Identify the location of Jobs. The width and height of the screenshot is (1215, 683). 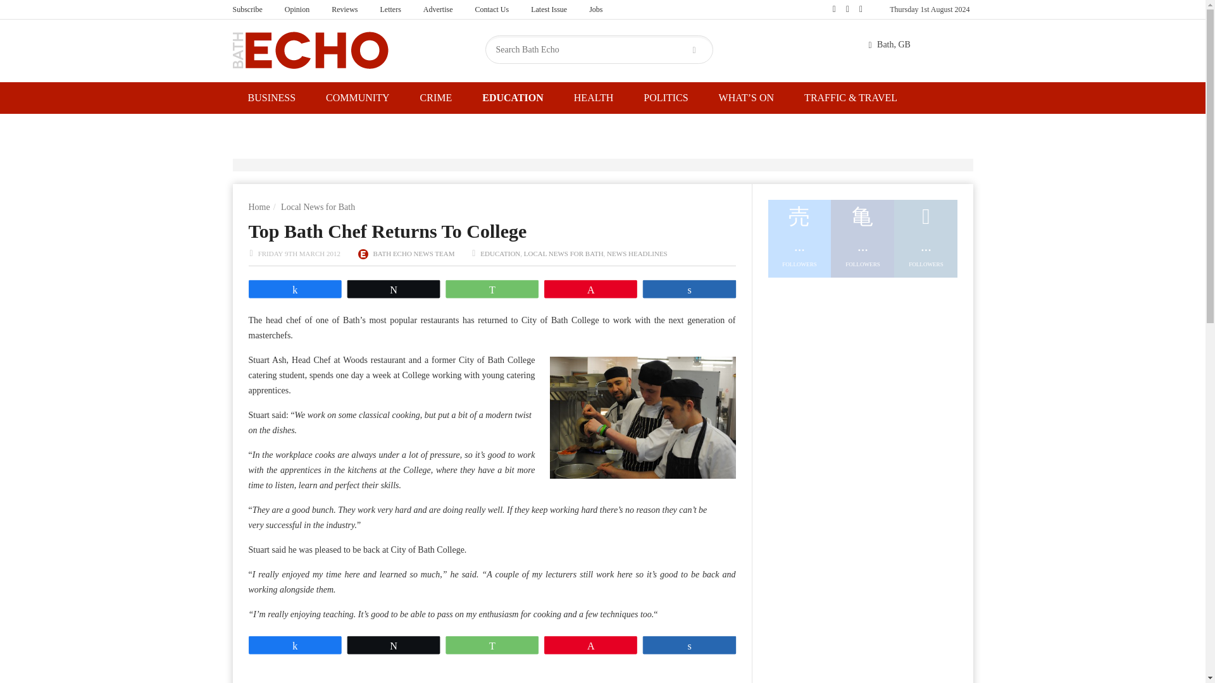
(595, 9).